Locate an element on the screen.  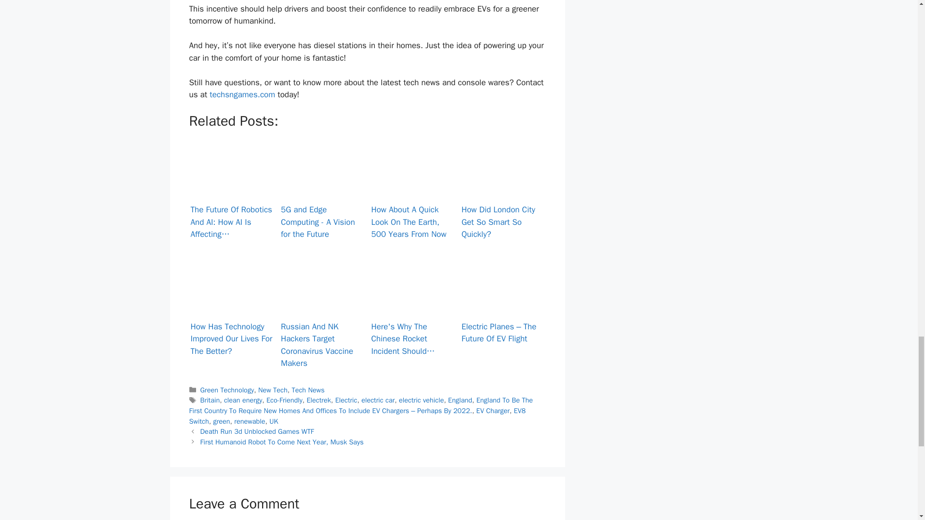
Russian And NK Hackers Target Coronavirus Vaccine Makers is located at coordinates (322, 285).